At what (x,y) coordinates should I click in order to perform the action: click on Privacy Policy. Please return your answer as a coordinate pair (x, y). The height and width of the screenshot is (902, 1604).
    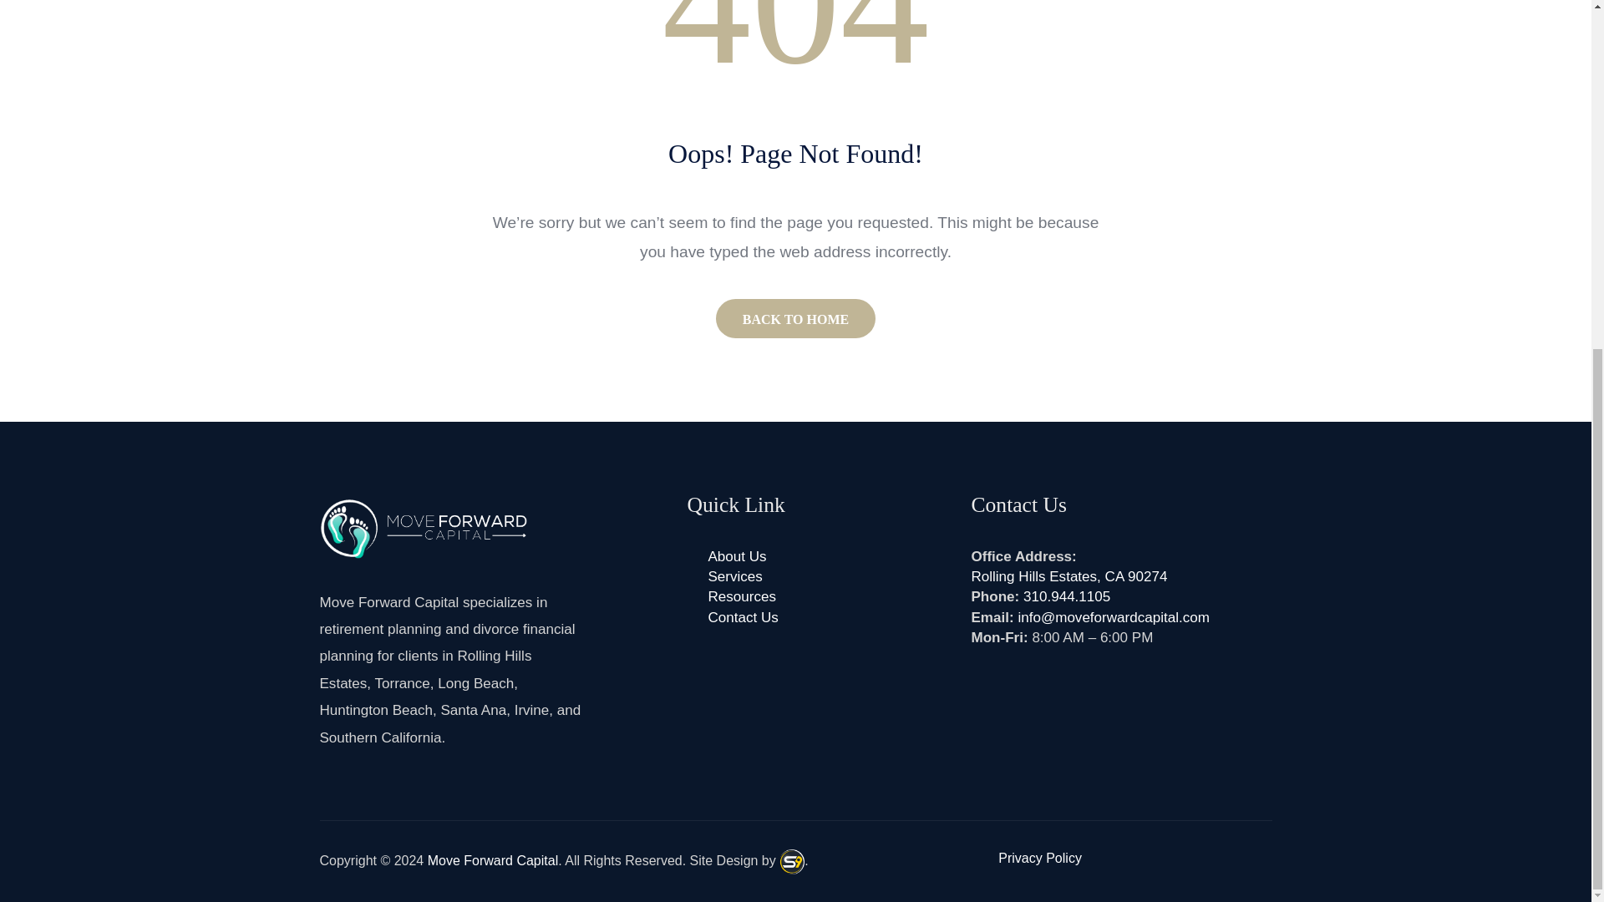
    Looking at the image, I should click on (1039, 858).